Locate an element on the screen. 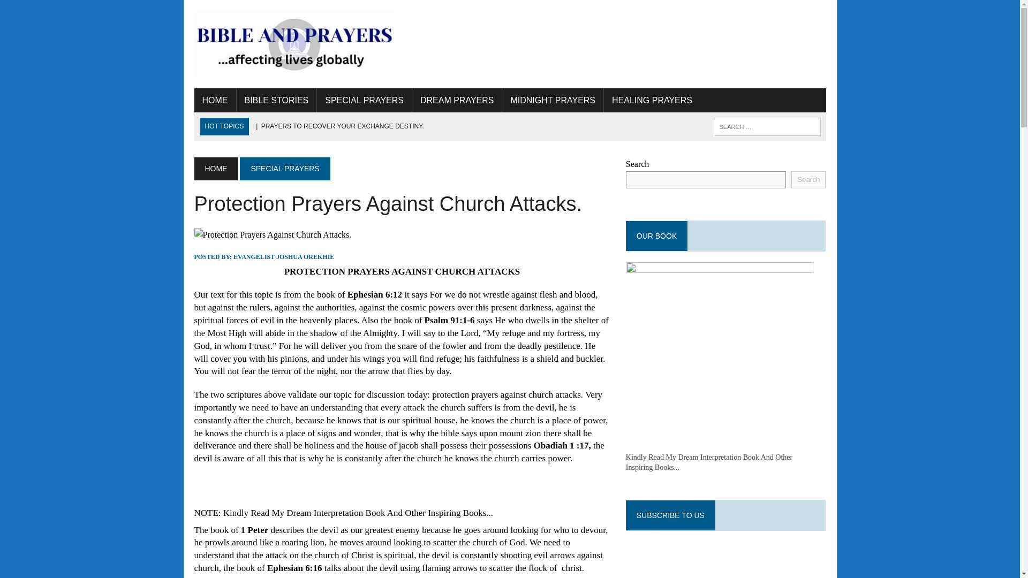 The height and width of the screenshot is (578, 1028). HOME is located at coordinates (214, 101).